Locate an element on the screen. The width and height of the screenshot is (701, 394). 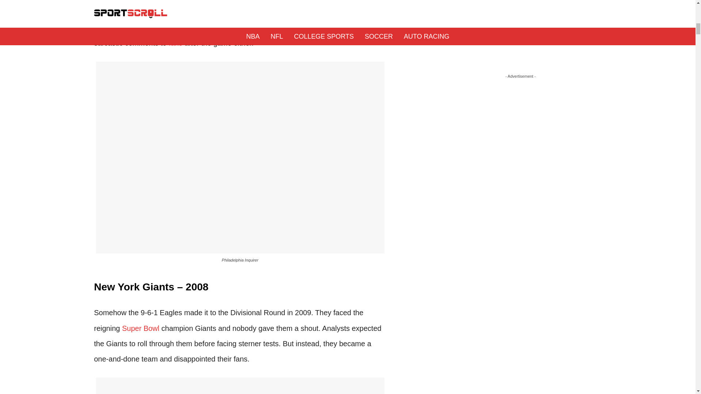
lost is located at coordinates (253, 0).